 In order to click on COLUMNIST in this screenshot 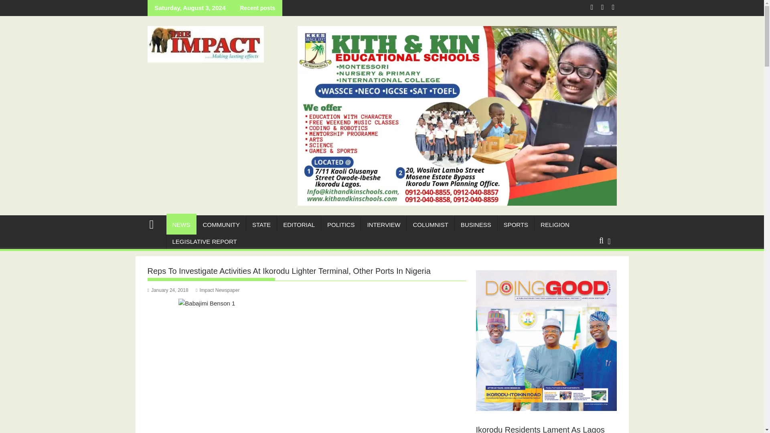, I will do `click(430, 225)`.